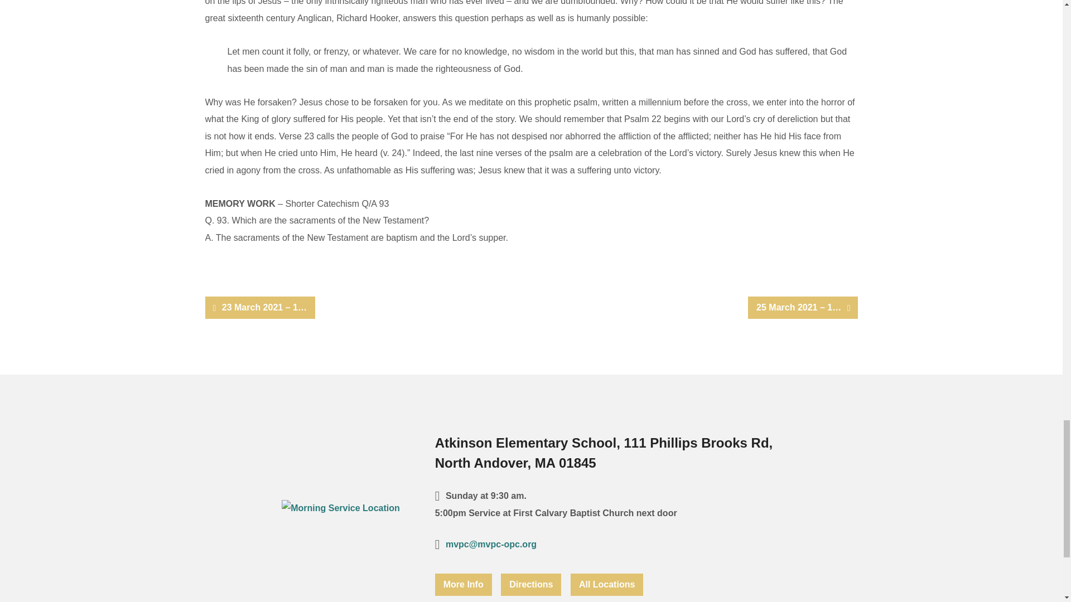 The height and width of the screenshot is (602, 1071). What do you see at coordinates (531, 585) in the screenshot?
I see `Directions` at bounding box center [531, 585].